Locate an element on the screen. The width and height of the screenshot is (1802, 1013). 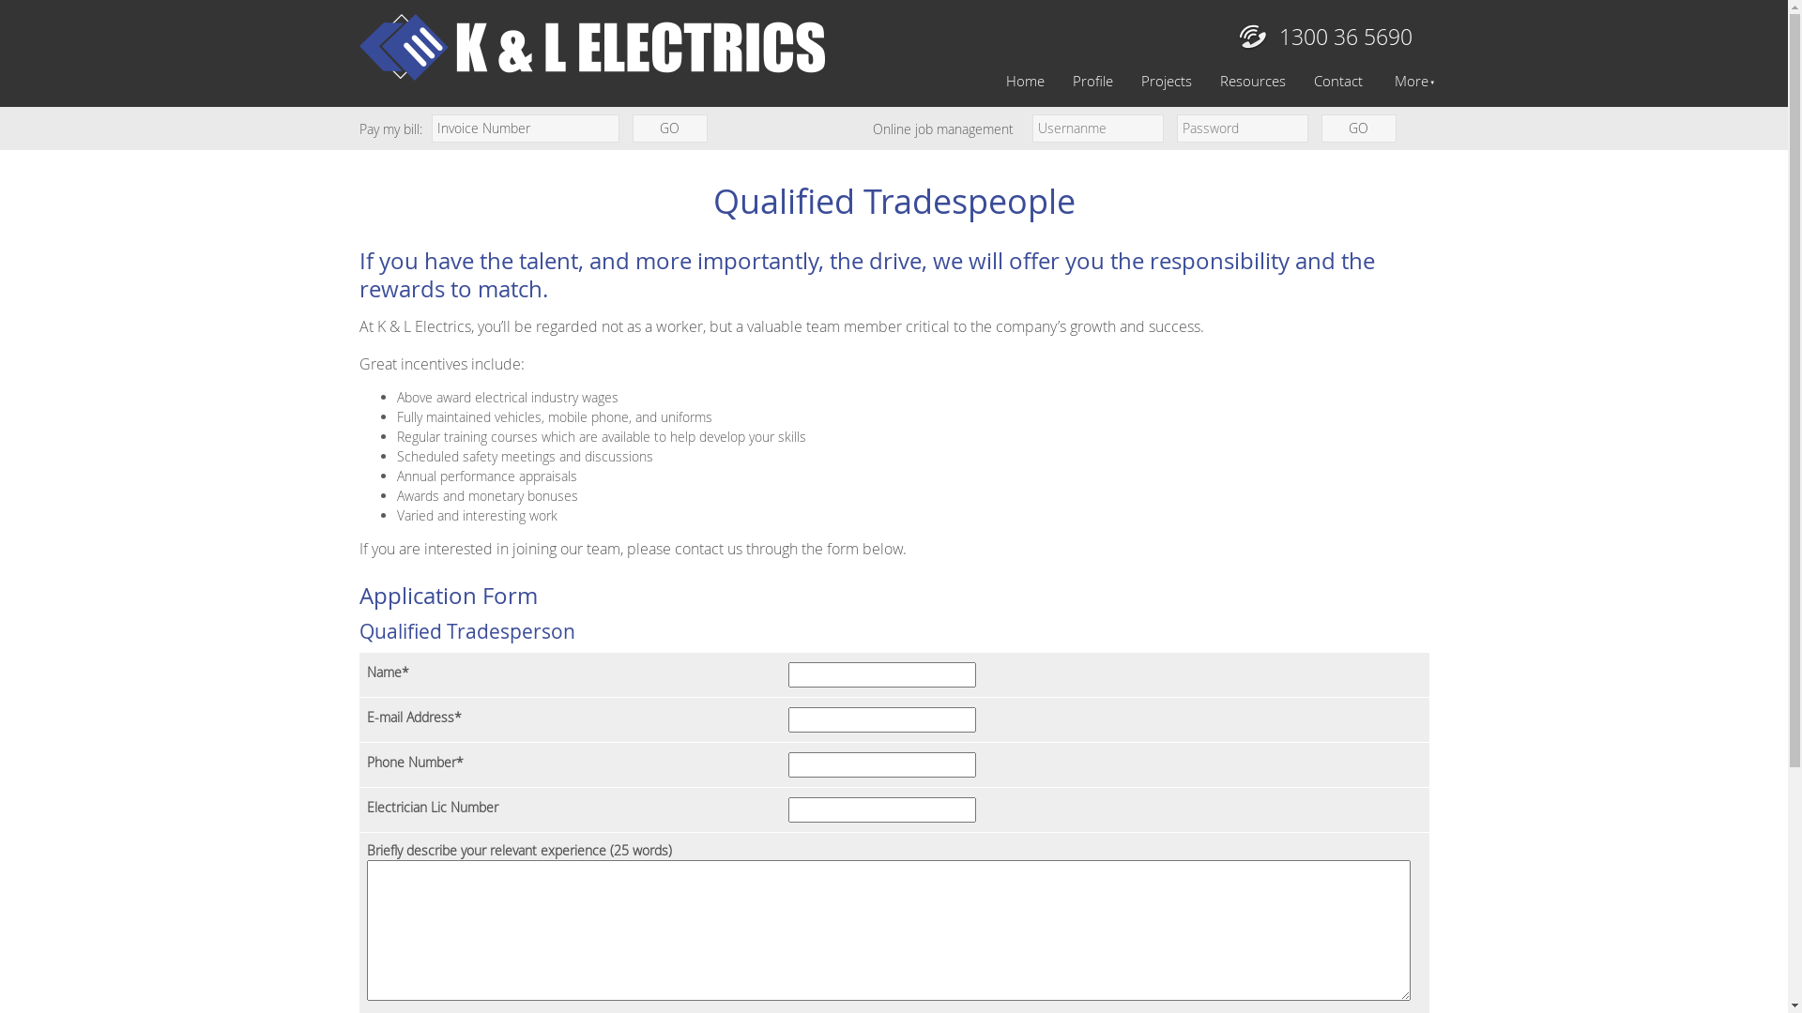
More is located at coordinates (1402, 82).